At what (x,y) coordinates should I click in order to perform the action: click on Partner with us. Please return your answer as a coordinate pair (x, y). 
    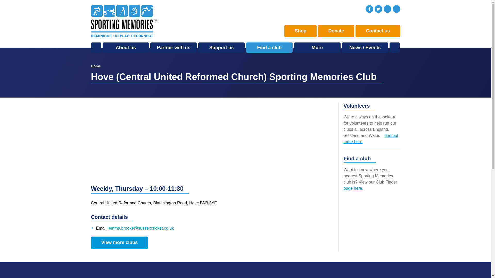
    Looking at the image, I should click on (174, 48).